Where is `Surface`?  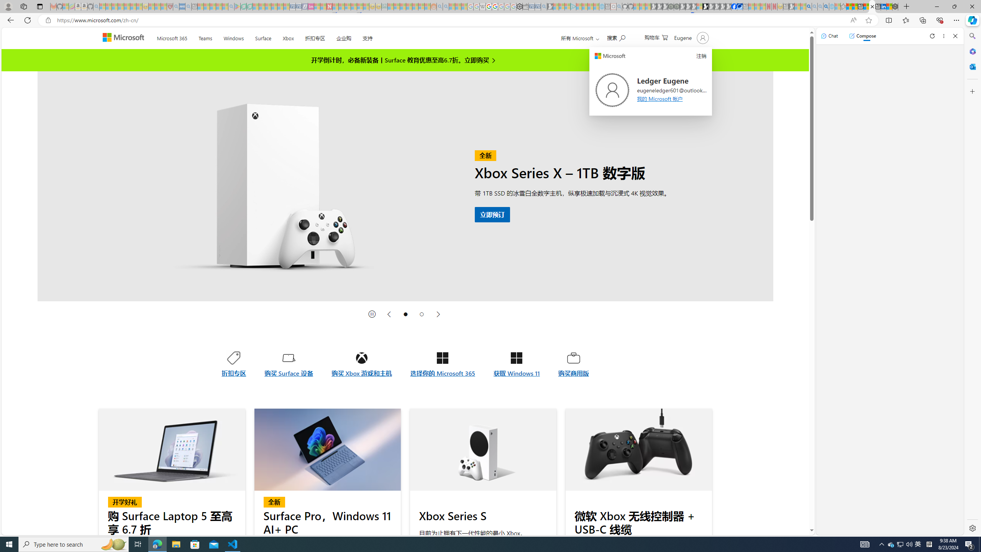
Surface is located at coordinates (263, 37).